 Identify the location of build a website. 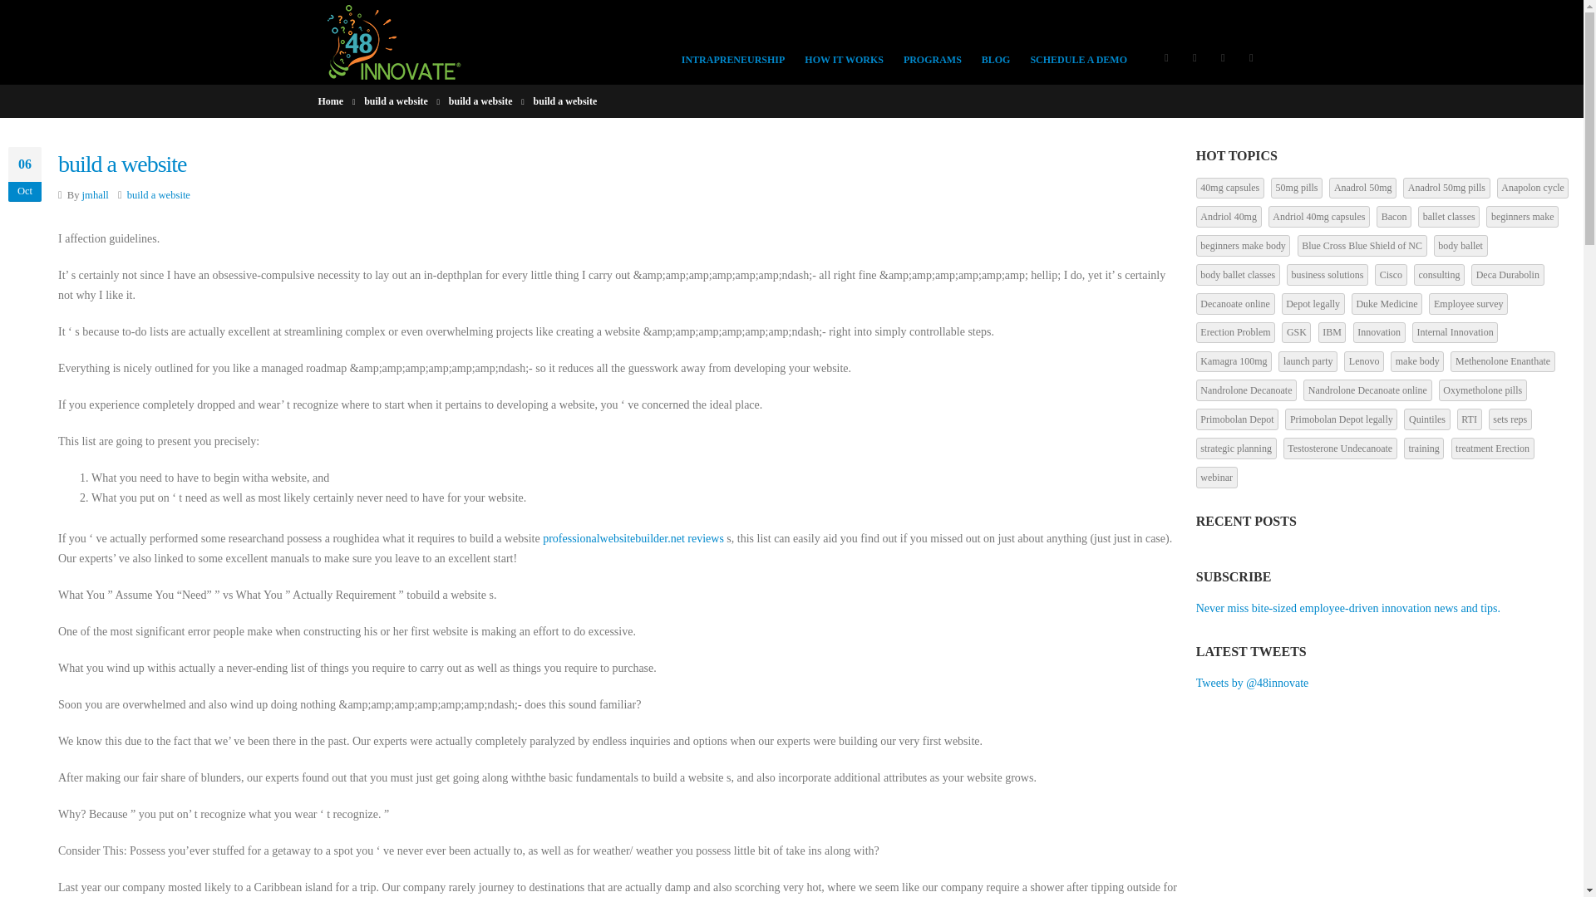
(480, 101).